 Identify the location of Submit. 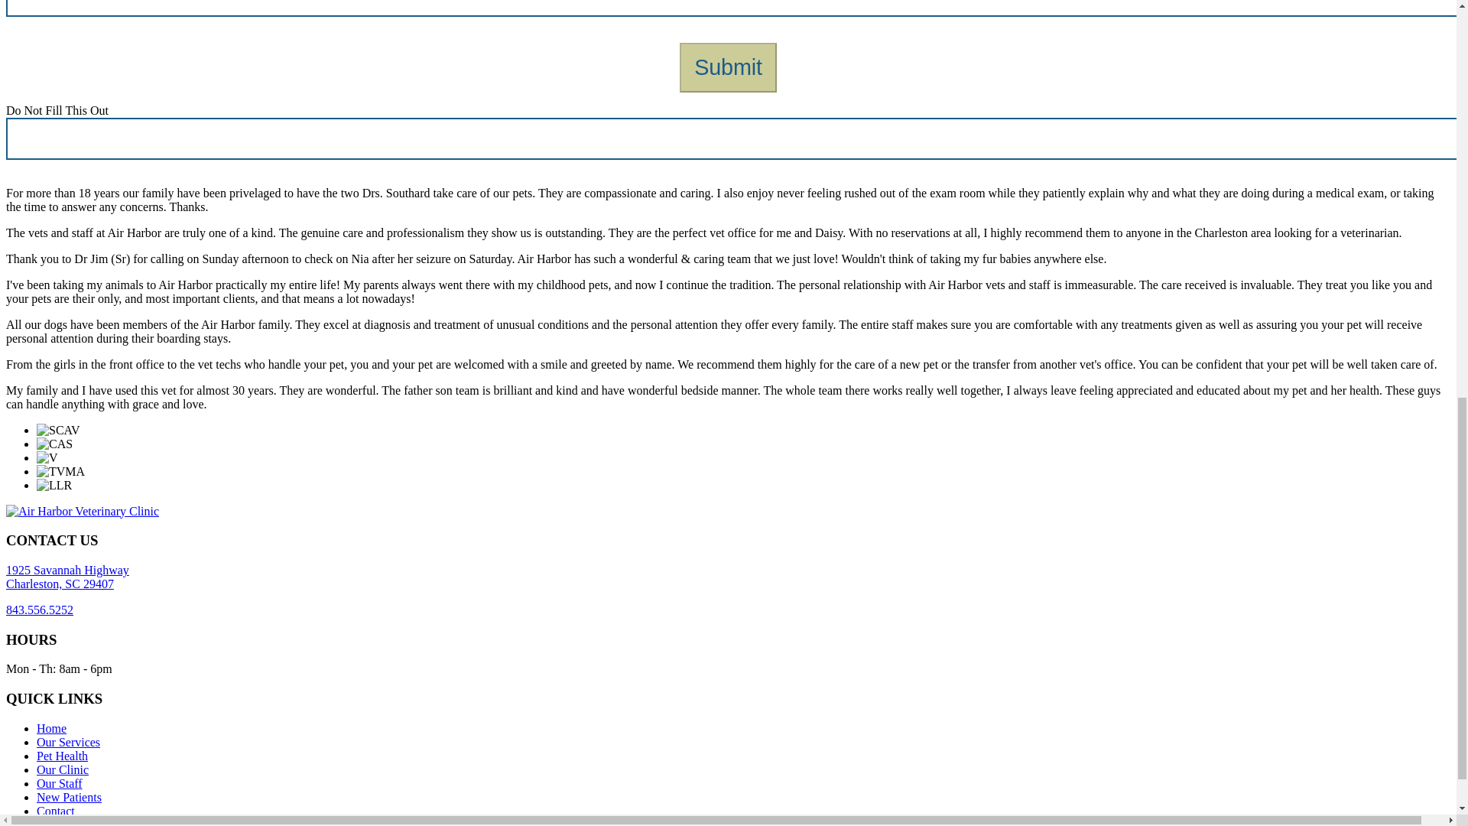
(728, 67).